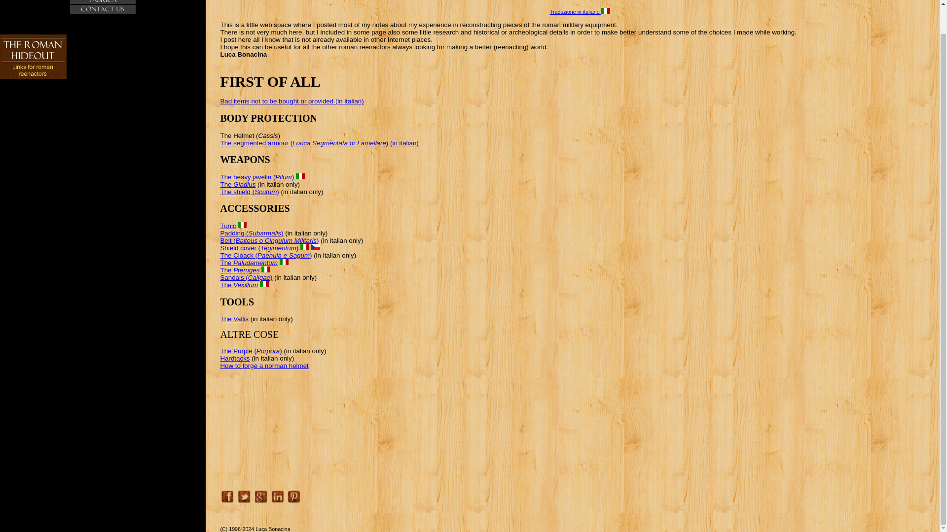  What do you see at coordinates (238, 184) in the screenshot?
I see `The Gladius` at bounding box center [238, 184].